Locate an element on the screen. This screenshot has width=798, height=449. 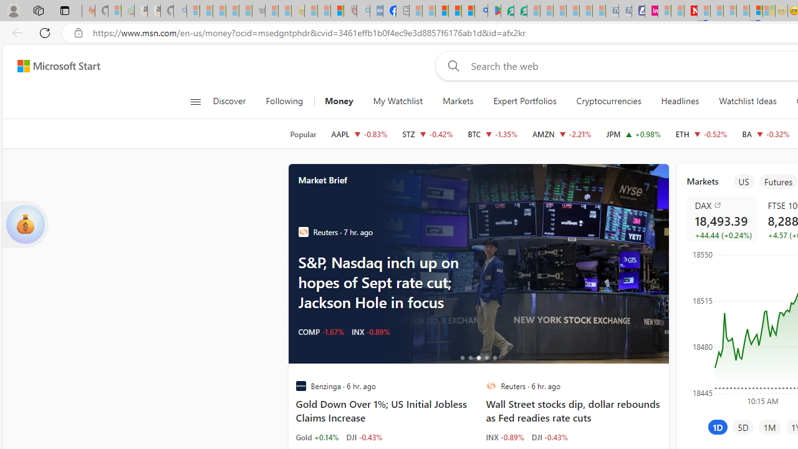
STZ CONSTELLATION BRANDS, INC. decrease 243.70 -1.04 -0.42% is located at coordinates (428, 133).